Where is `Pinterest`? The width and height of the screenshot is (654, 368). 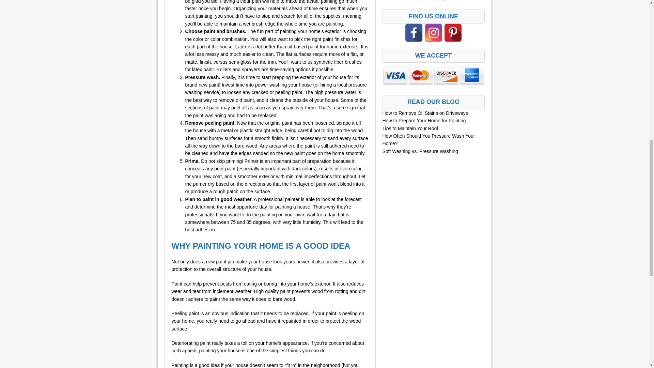 Pinterest is located at coordinates (453, 33).